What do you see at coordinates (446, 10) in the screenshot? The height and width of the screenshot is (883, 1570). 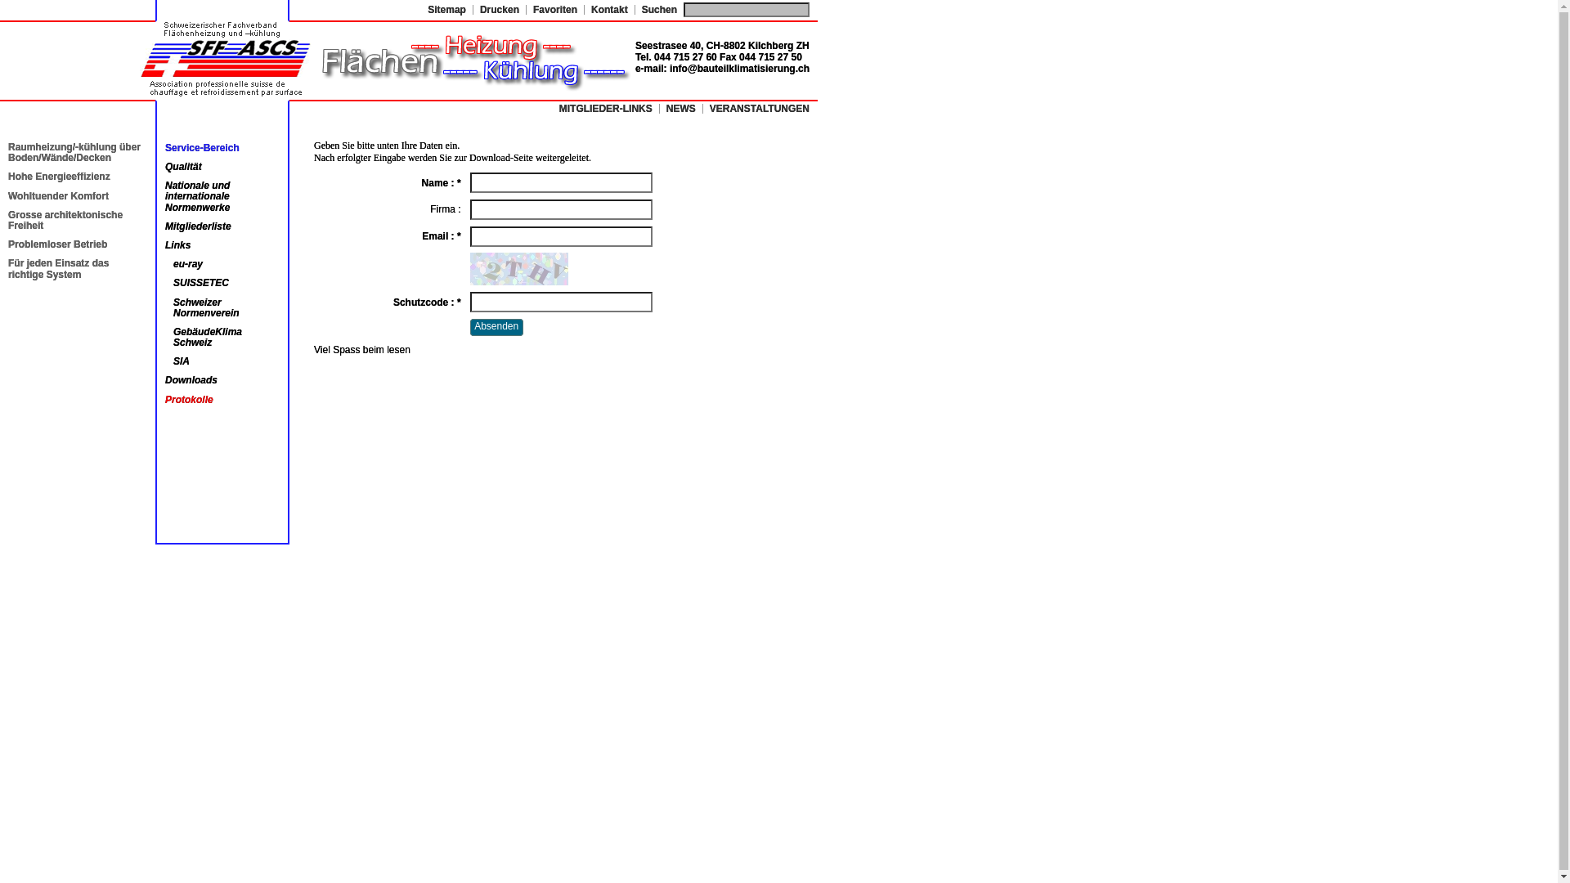 I see `Sitemap` at bounding box center [446, 10].